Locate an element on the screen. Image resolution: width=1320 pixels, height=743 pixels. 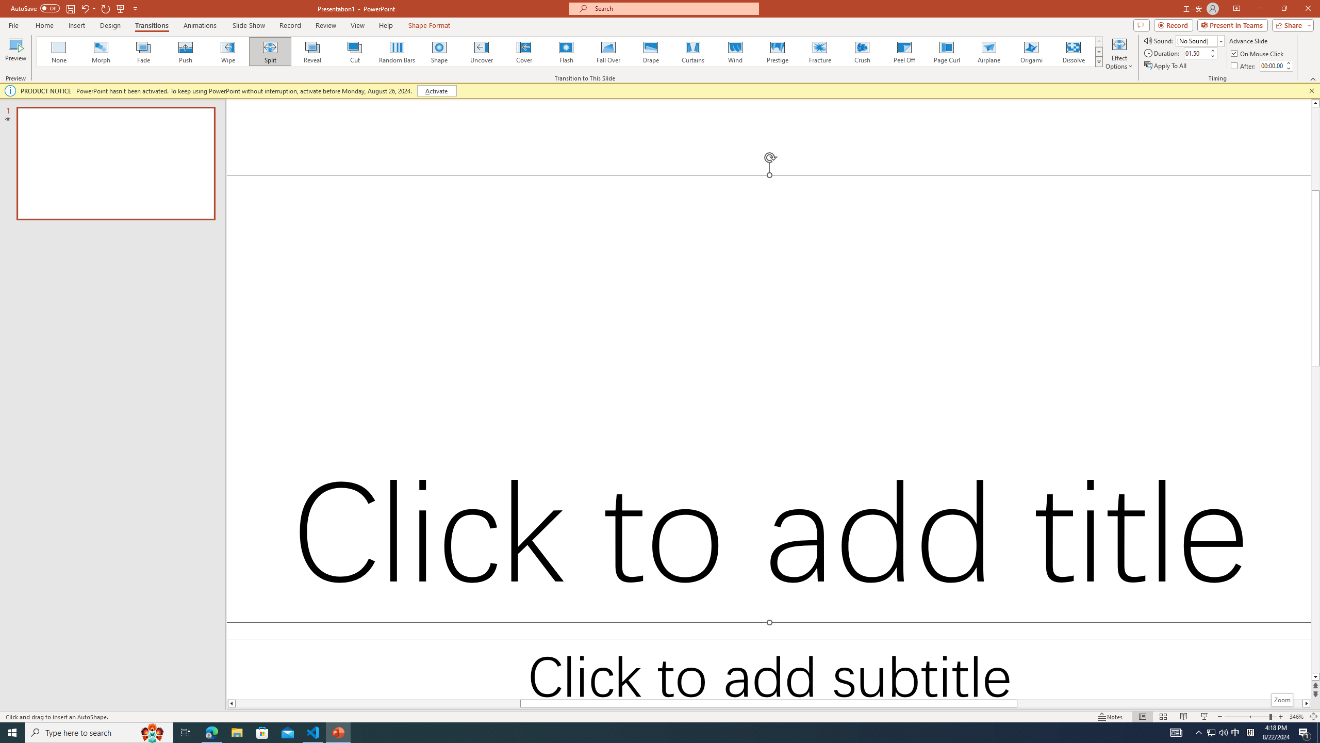
Page Curl is located at coordinates (946, 52).